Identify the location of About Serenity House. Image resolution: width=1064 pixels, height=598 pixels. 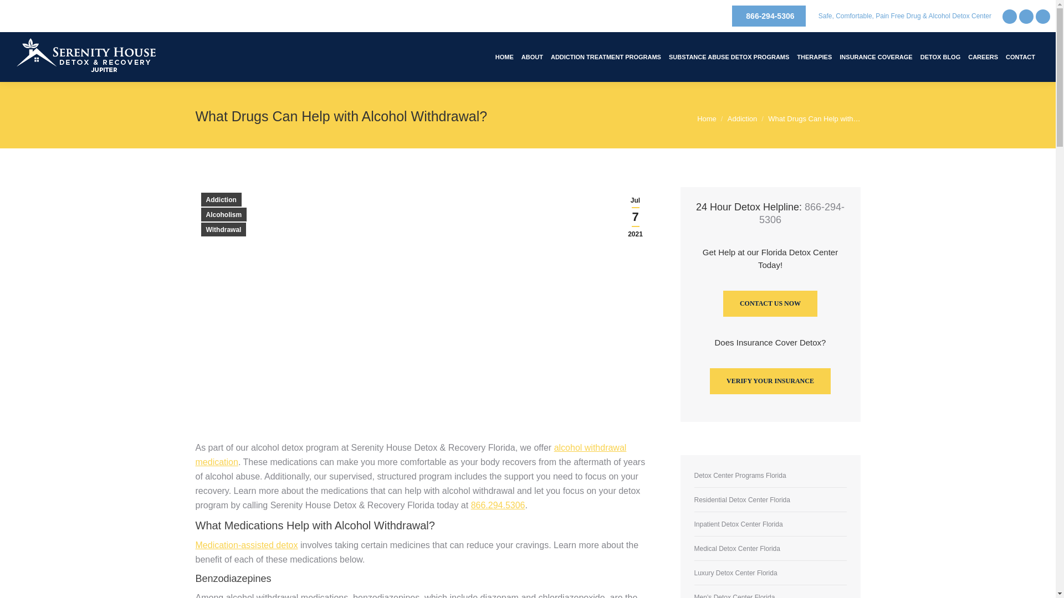
(532, 56).